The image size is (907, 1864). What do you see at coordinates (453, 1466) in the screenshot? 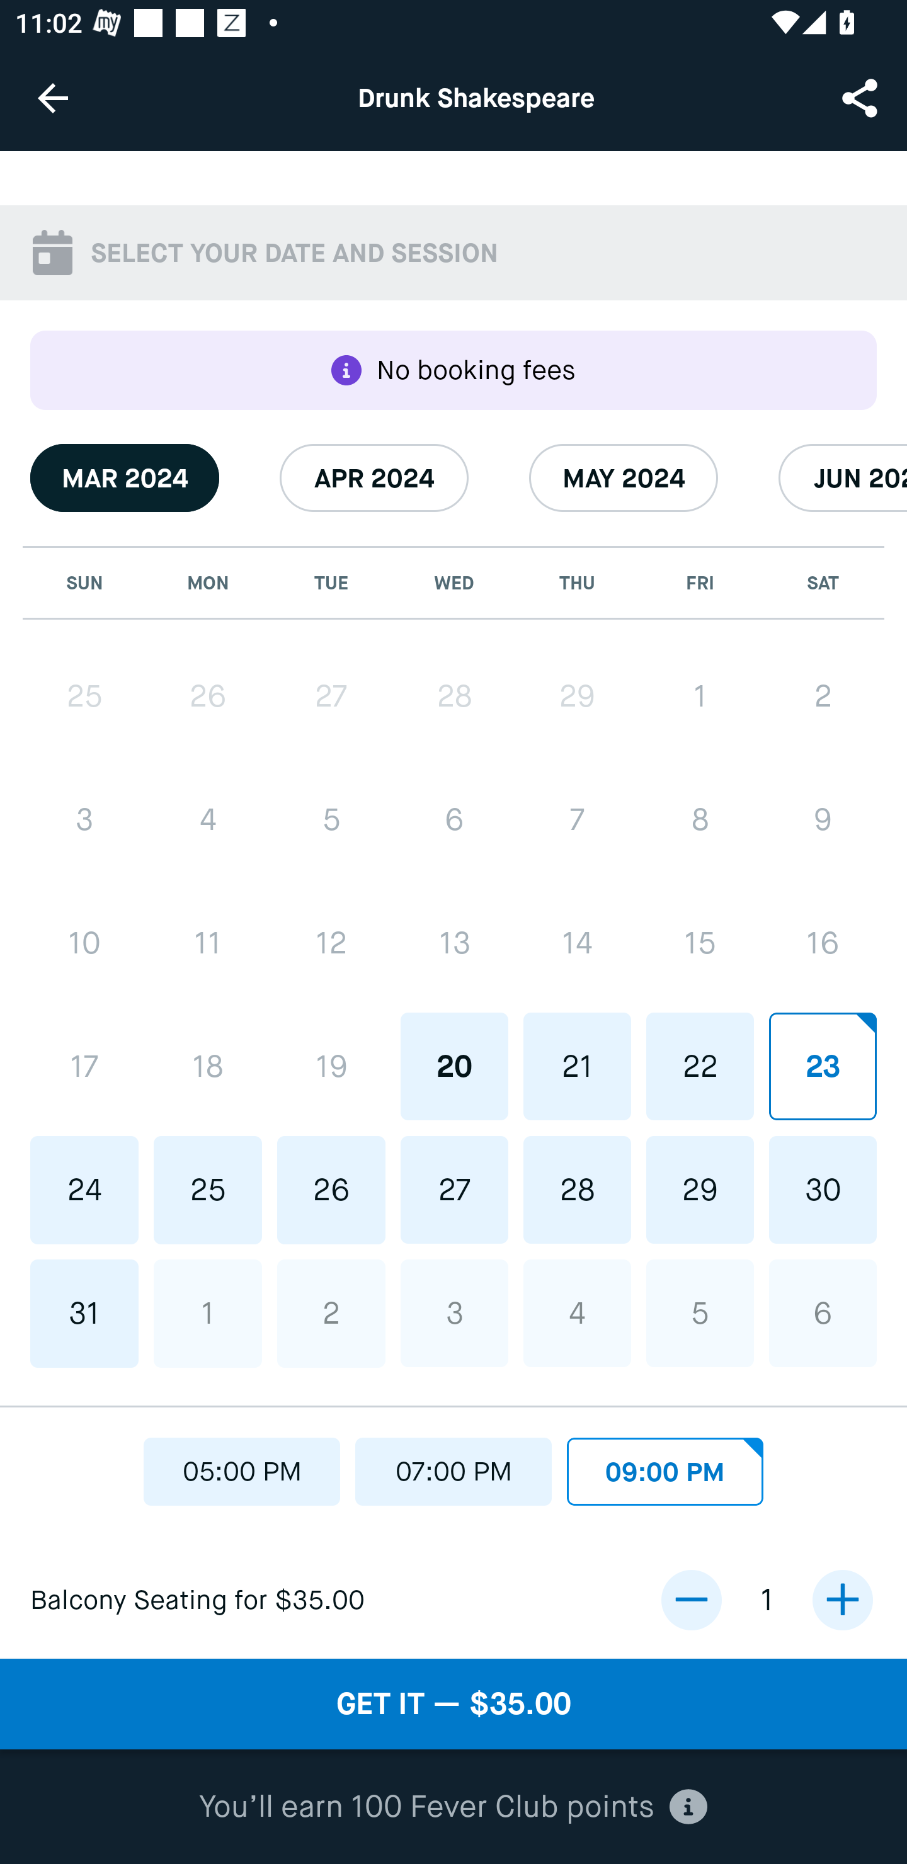
I see `07:00 PM` at bounding box center [453, 1466].